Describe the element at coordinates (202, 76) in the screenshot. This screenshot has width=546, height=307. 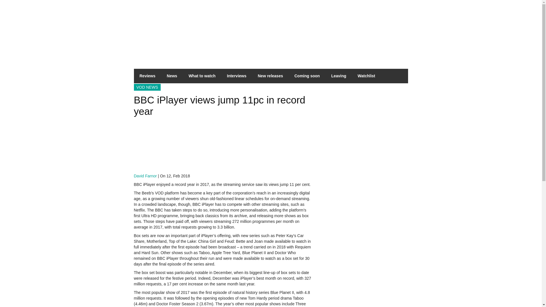
I see `What to watch` at that location.